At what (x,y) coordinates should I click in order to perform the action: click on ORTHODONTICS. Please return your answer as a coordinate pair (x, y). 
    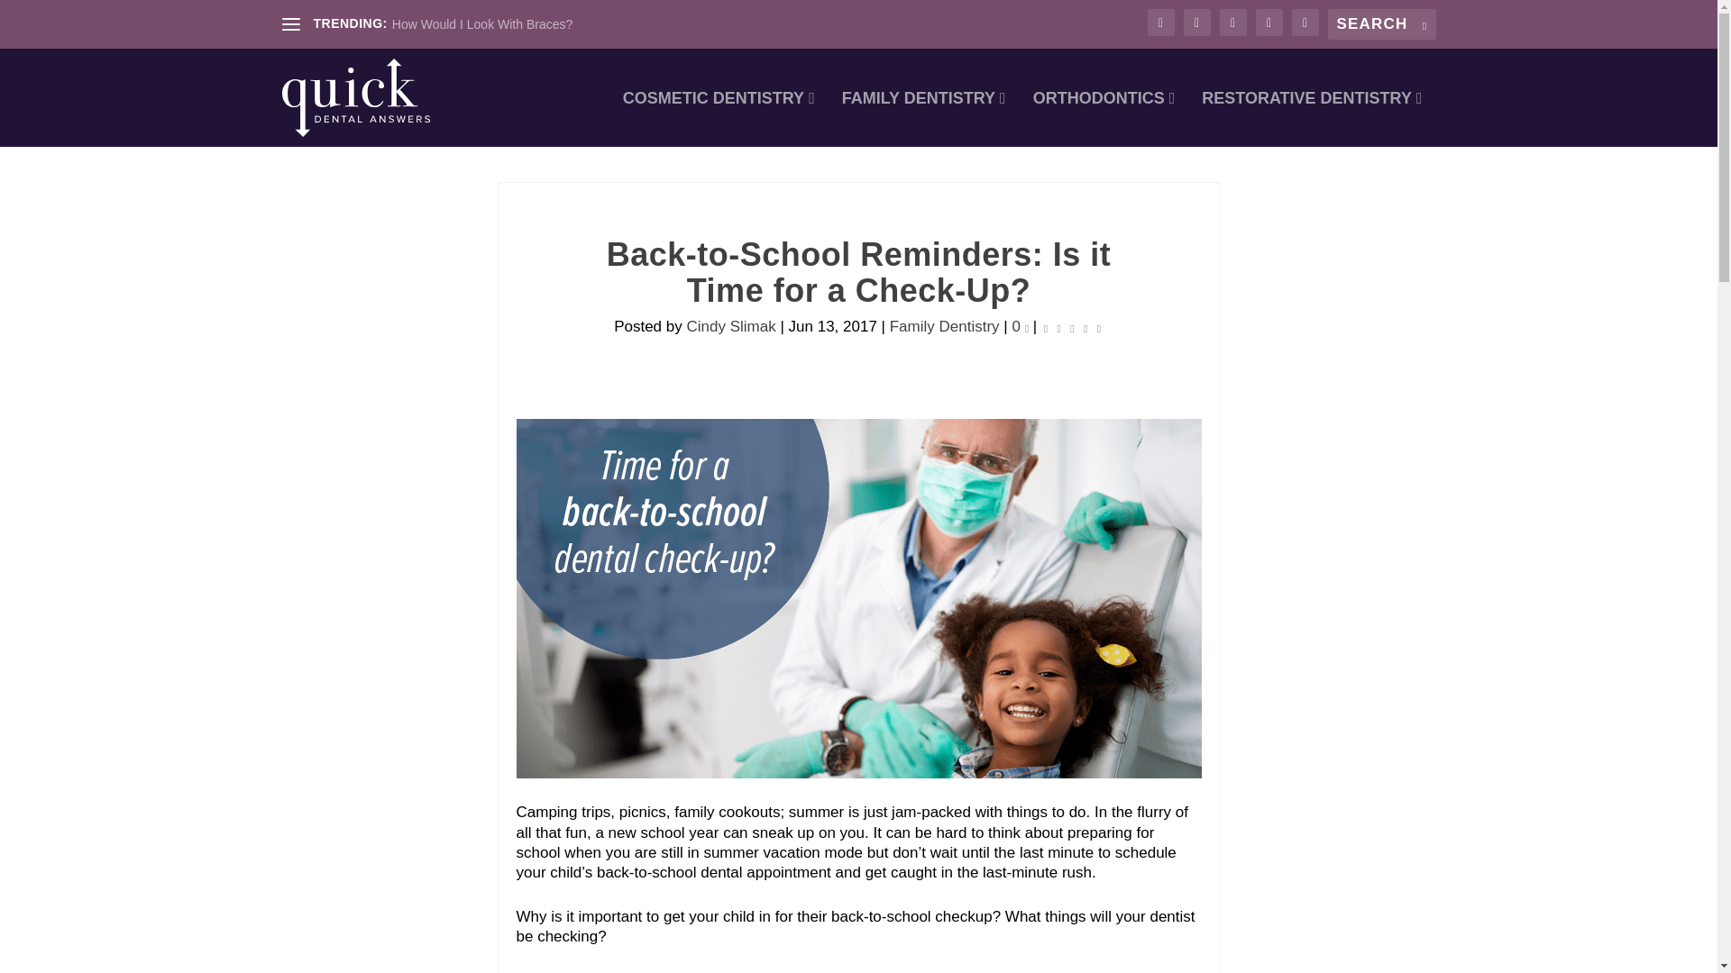
    Looking at the image, I should click on (1104, 119).